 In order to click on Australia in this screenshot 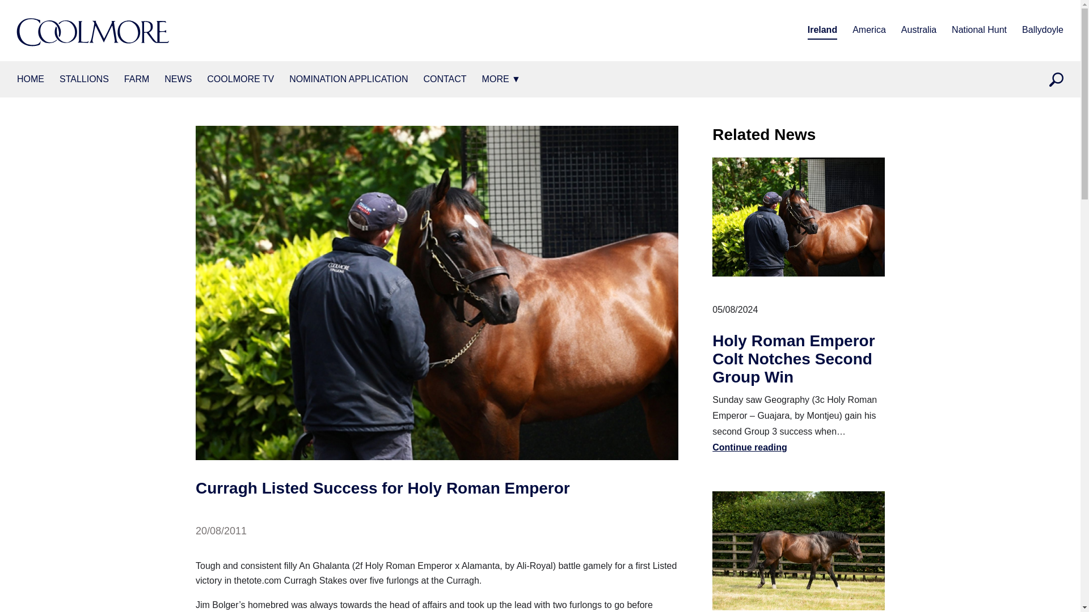, I will do `click(919, 31)`.